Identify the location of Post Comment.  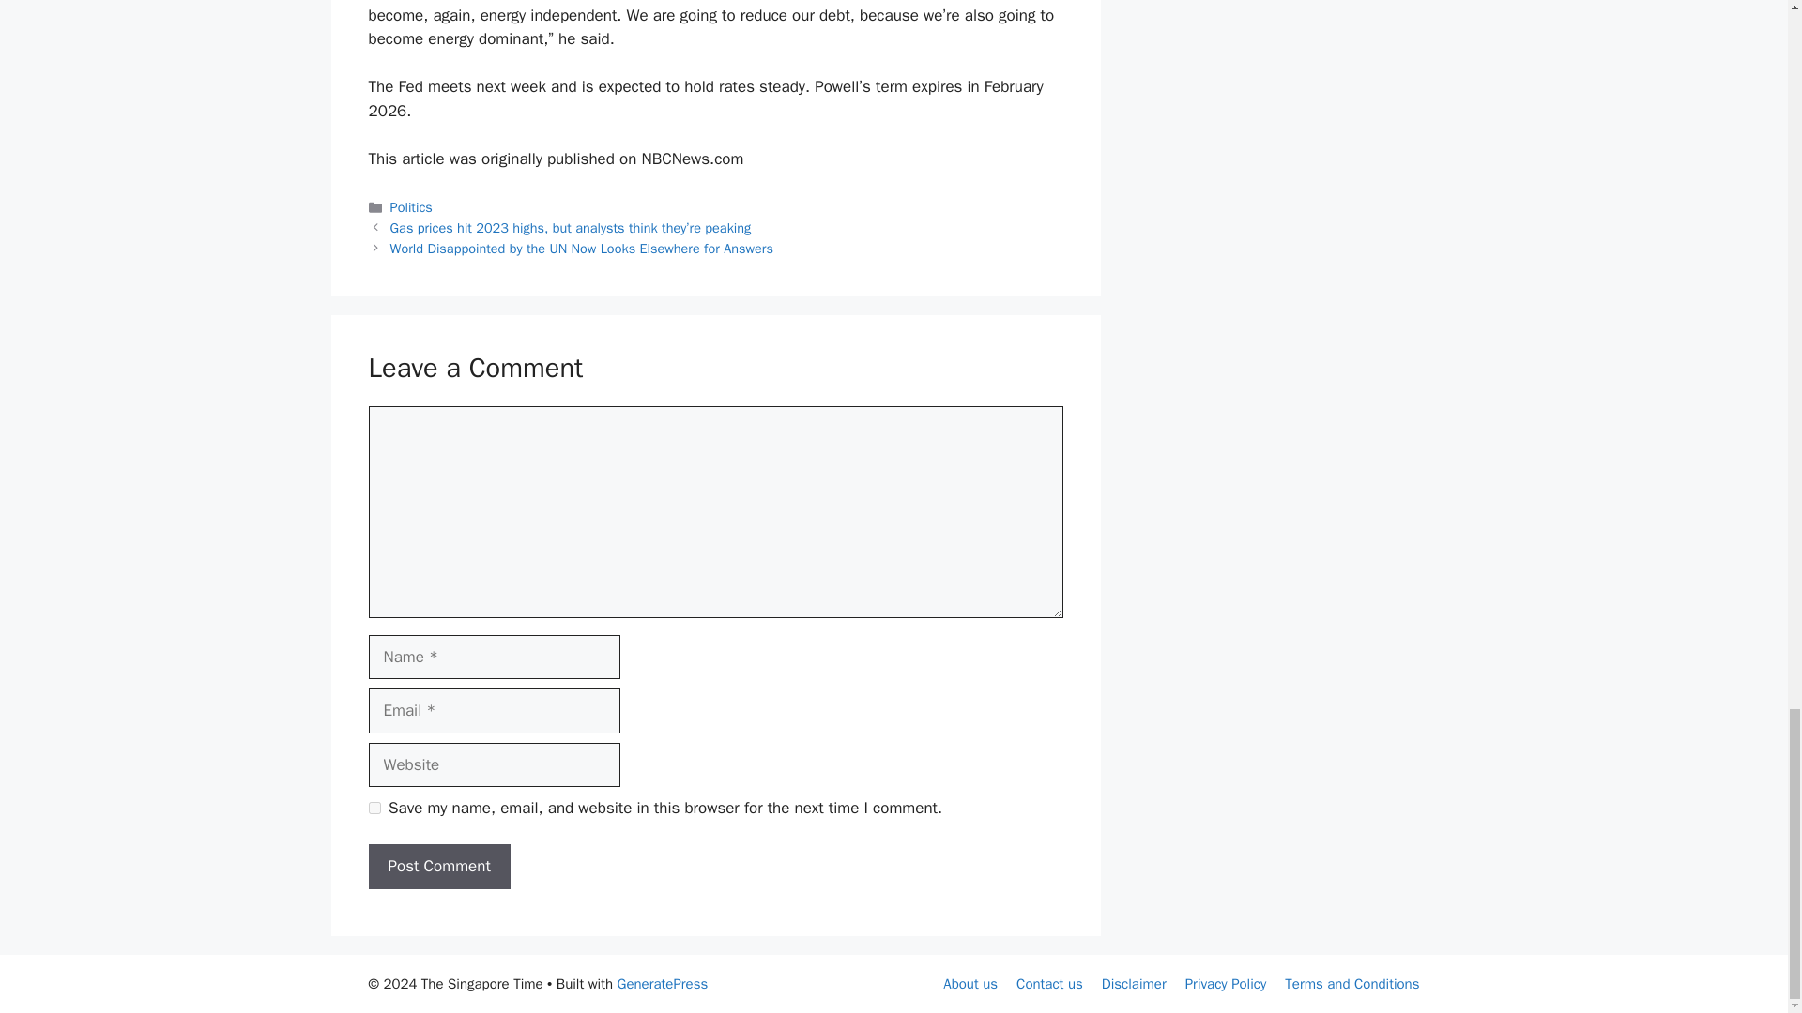
(438, 867).